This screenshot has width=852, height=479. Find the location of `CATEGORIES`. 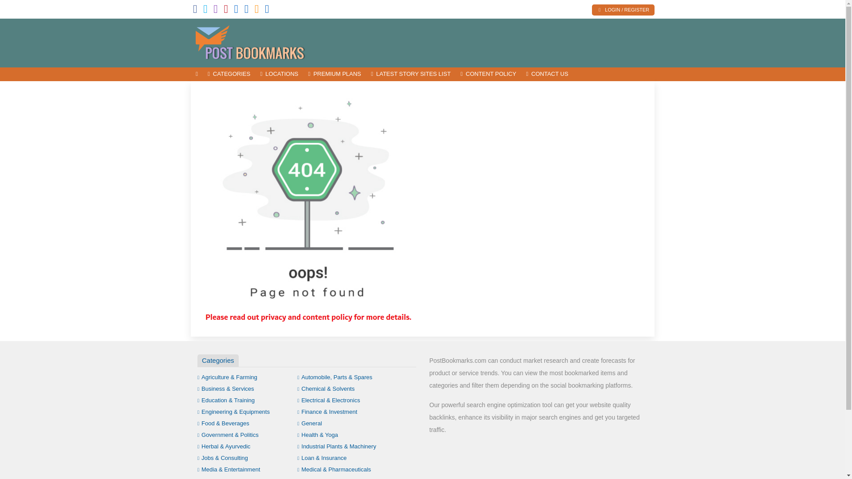

CATEGORIES is located at coordinates (229, 74).